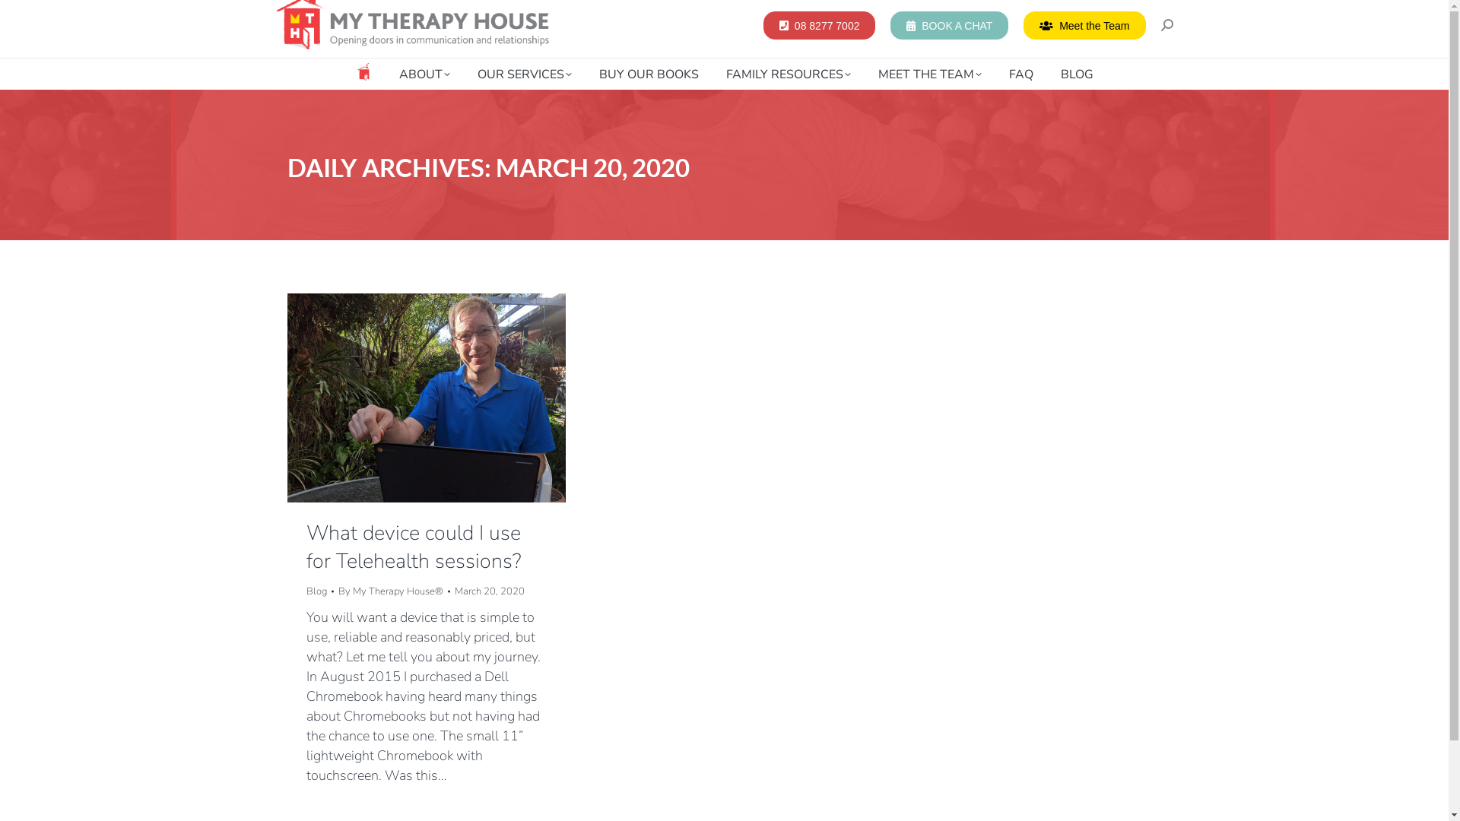 This screenshot has width=1460, height=821. Describe the element at coordinates (414, 547) in the screenshot. I see `What device could I use for Telehealth sessions?` at that location.